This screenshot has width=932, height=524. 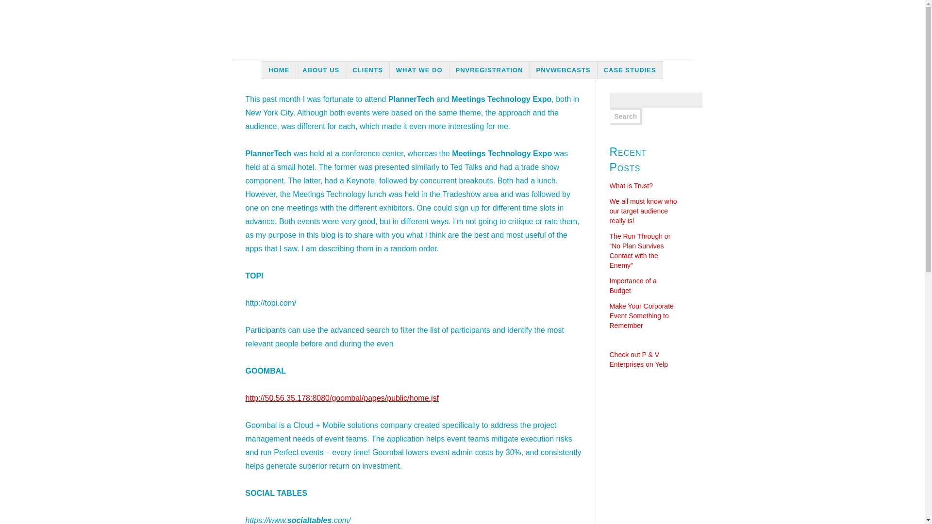 What do you see at coordinates (419, 70) in the screenshot?
I see `WHAT WE DO` at bounding box center [419, 70].